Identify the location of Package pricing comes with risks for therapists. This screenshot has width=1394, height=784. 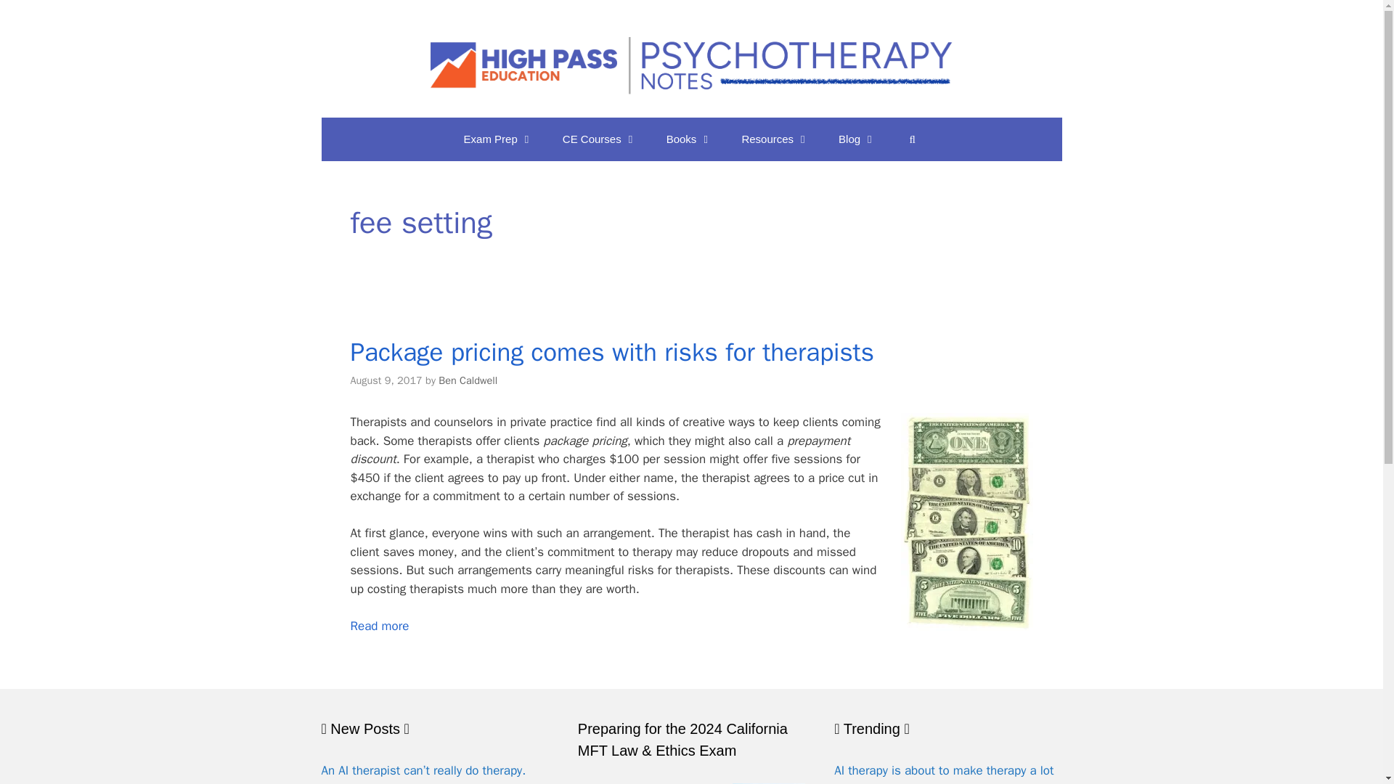
(611, 351).